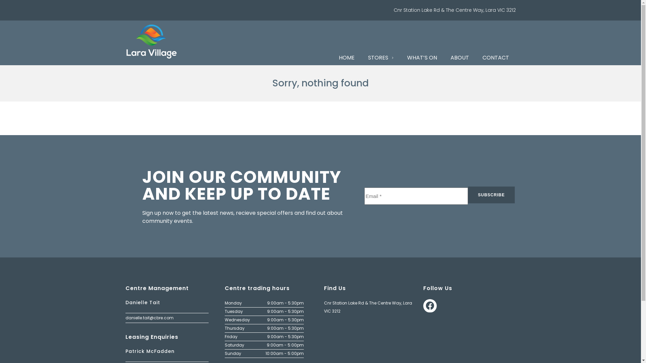 This screenshot has height=363, width=646. Describe the element at coordinates (381, 58) in the screenshot. I see `STORES` at that location.